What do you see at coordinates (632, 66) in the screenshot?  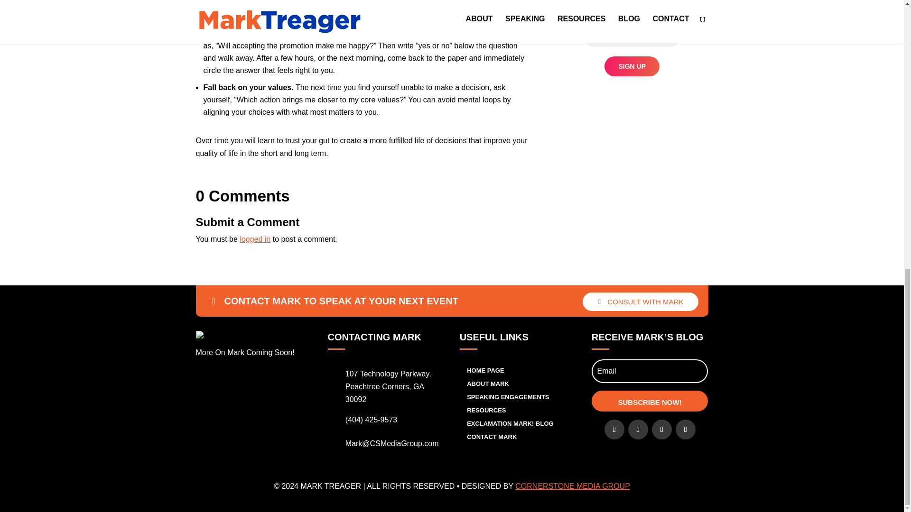 I see `Sign Up` at bounding box center [632, 66].